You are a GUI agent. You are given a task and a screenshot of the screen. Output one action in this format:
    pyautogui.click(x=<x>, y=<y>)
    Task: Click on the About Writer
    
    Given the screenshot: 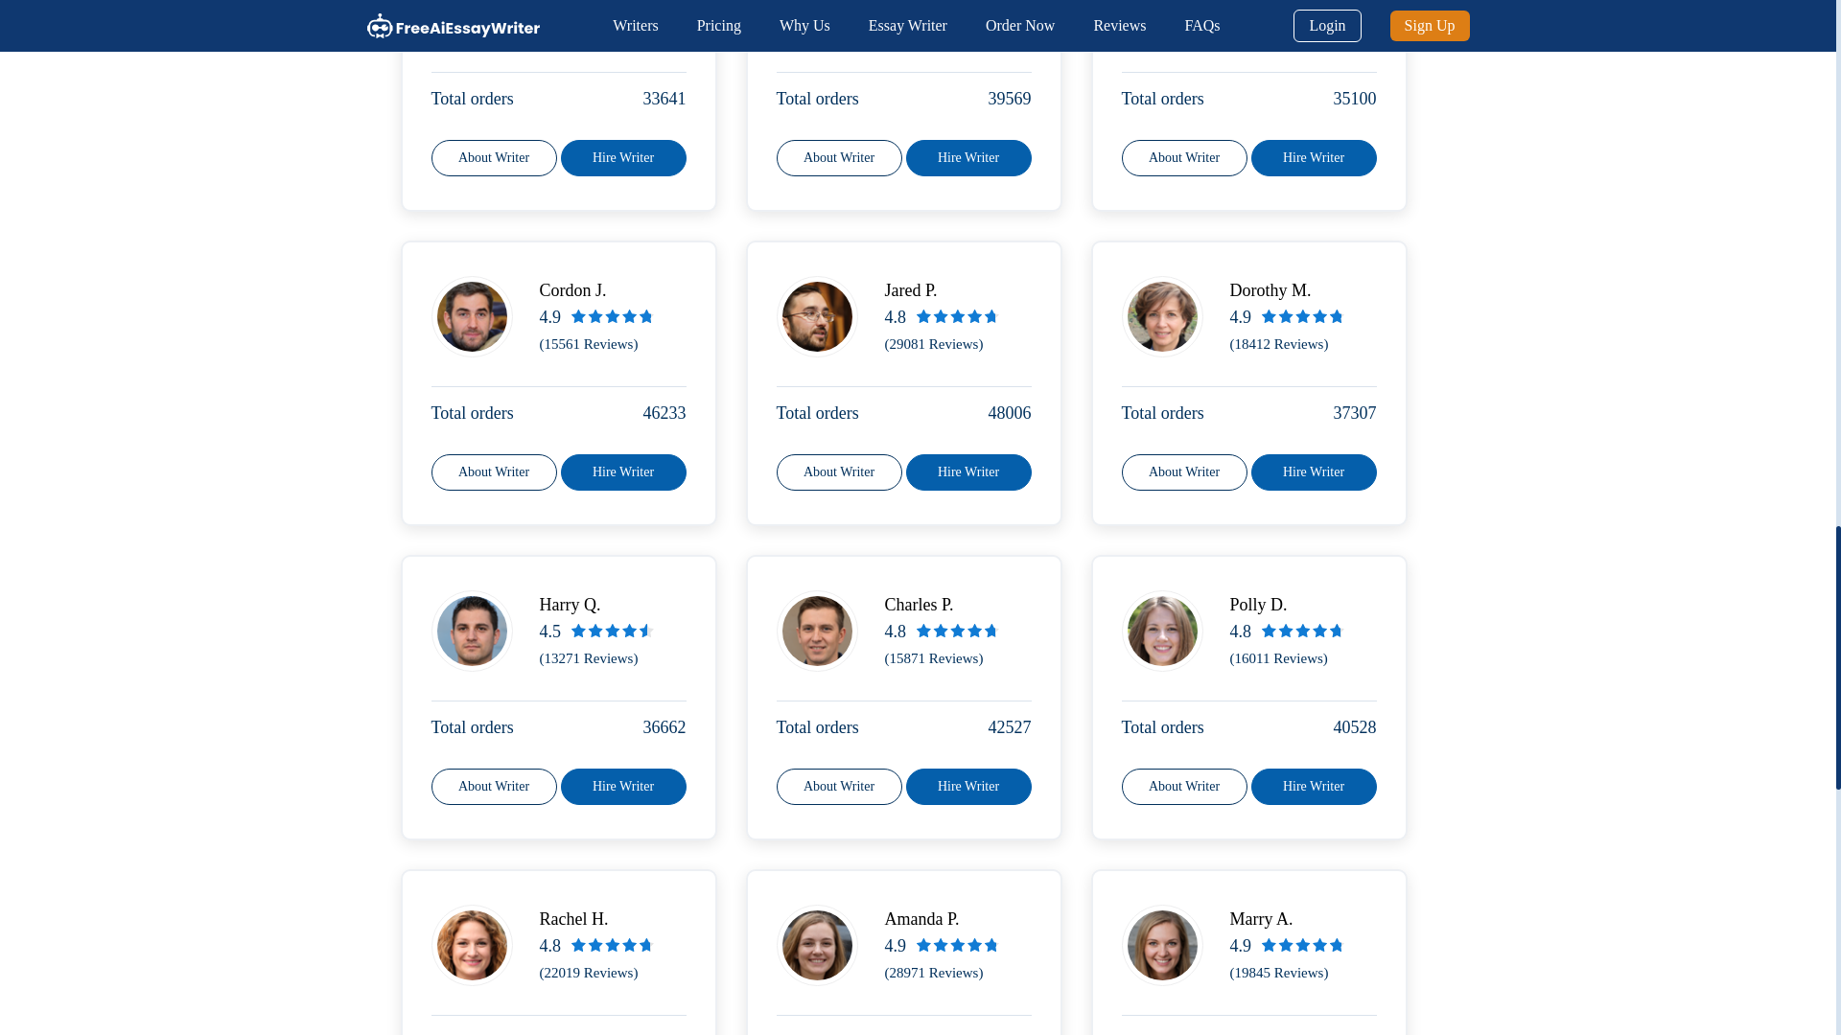 What is the action you would take?
    pyautogui.click(x=1184, y=157)
    